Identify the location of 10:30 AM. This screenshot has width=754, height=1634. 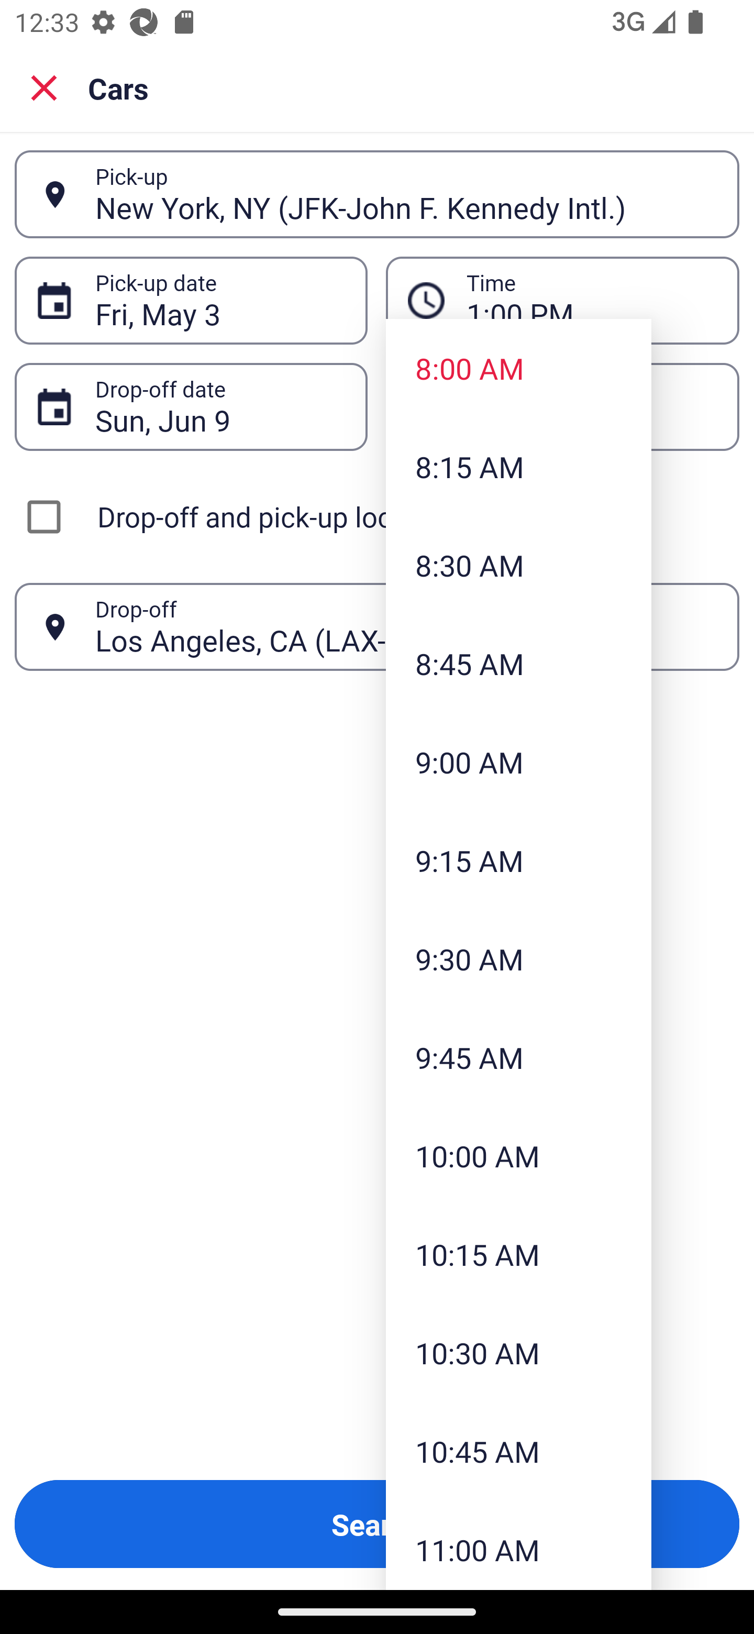
(518, 1352).